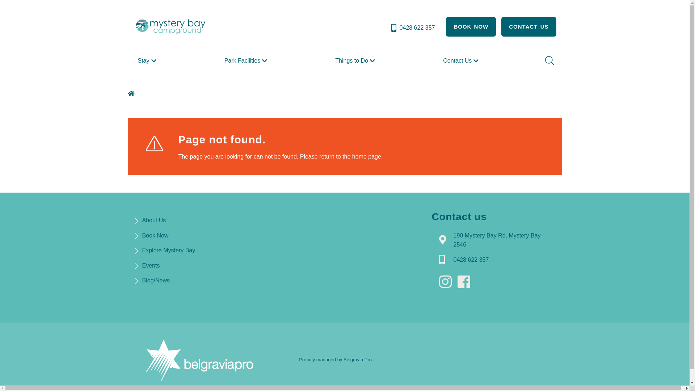  What do you see at coordinates (528, 27) in the screenshot?
I see `CONTACT US` at bounding box center [528, 27].